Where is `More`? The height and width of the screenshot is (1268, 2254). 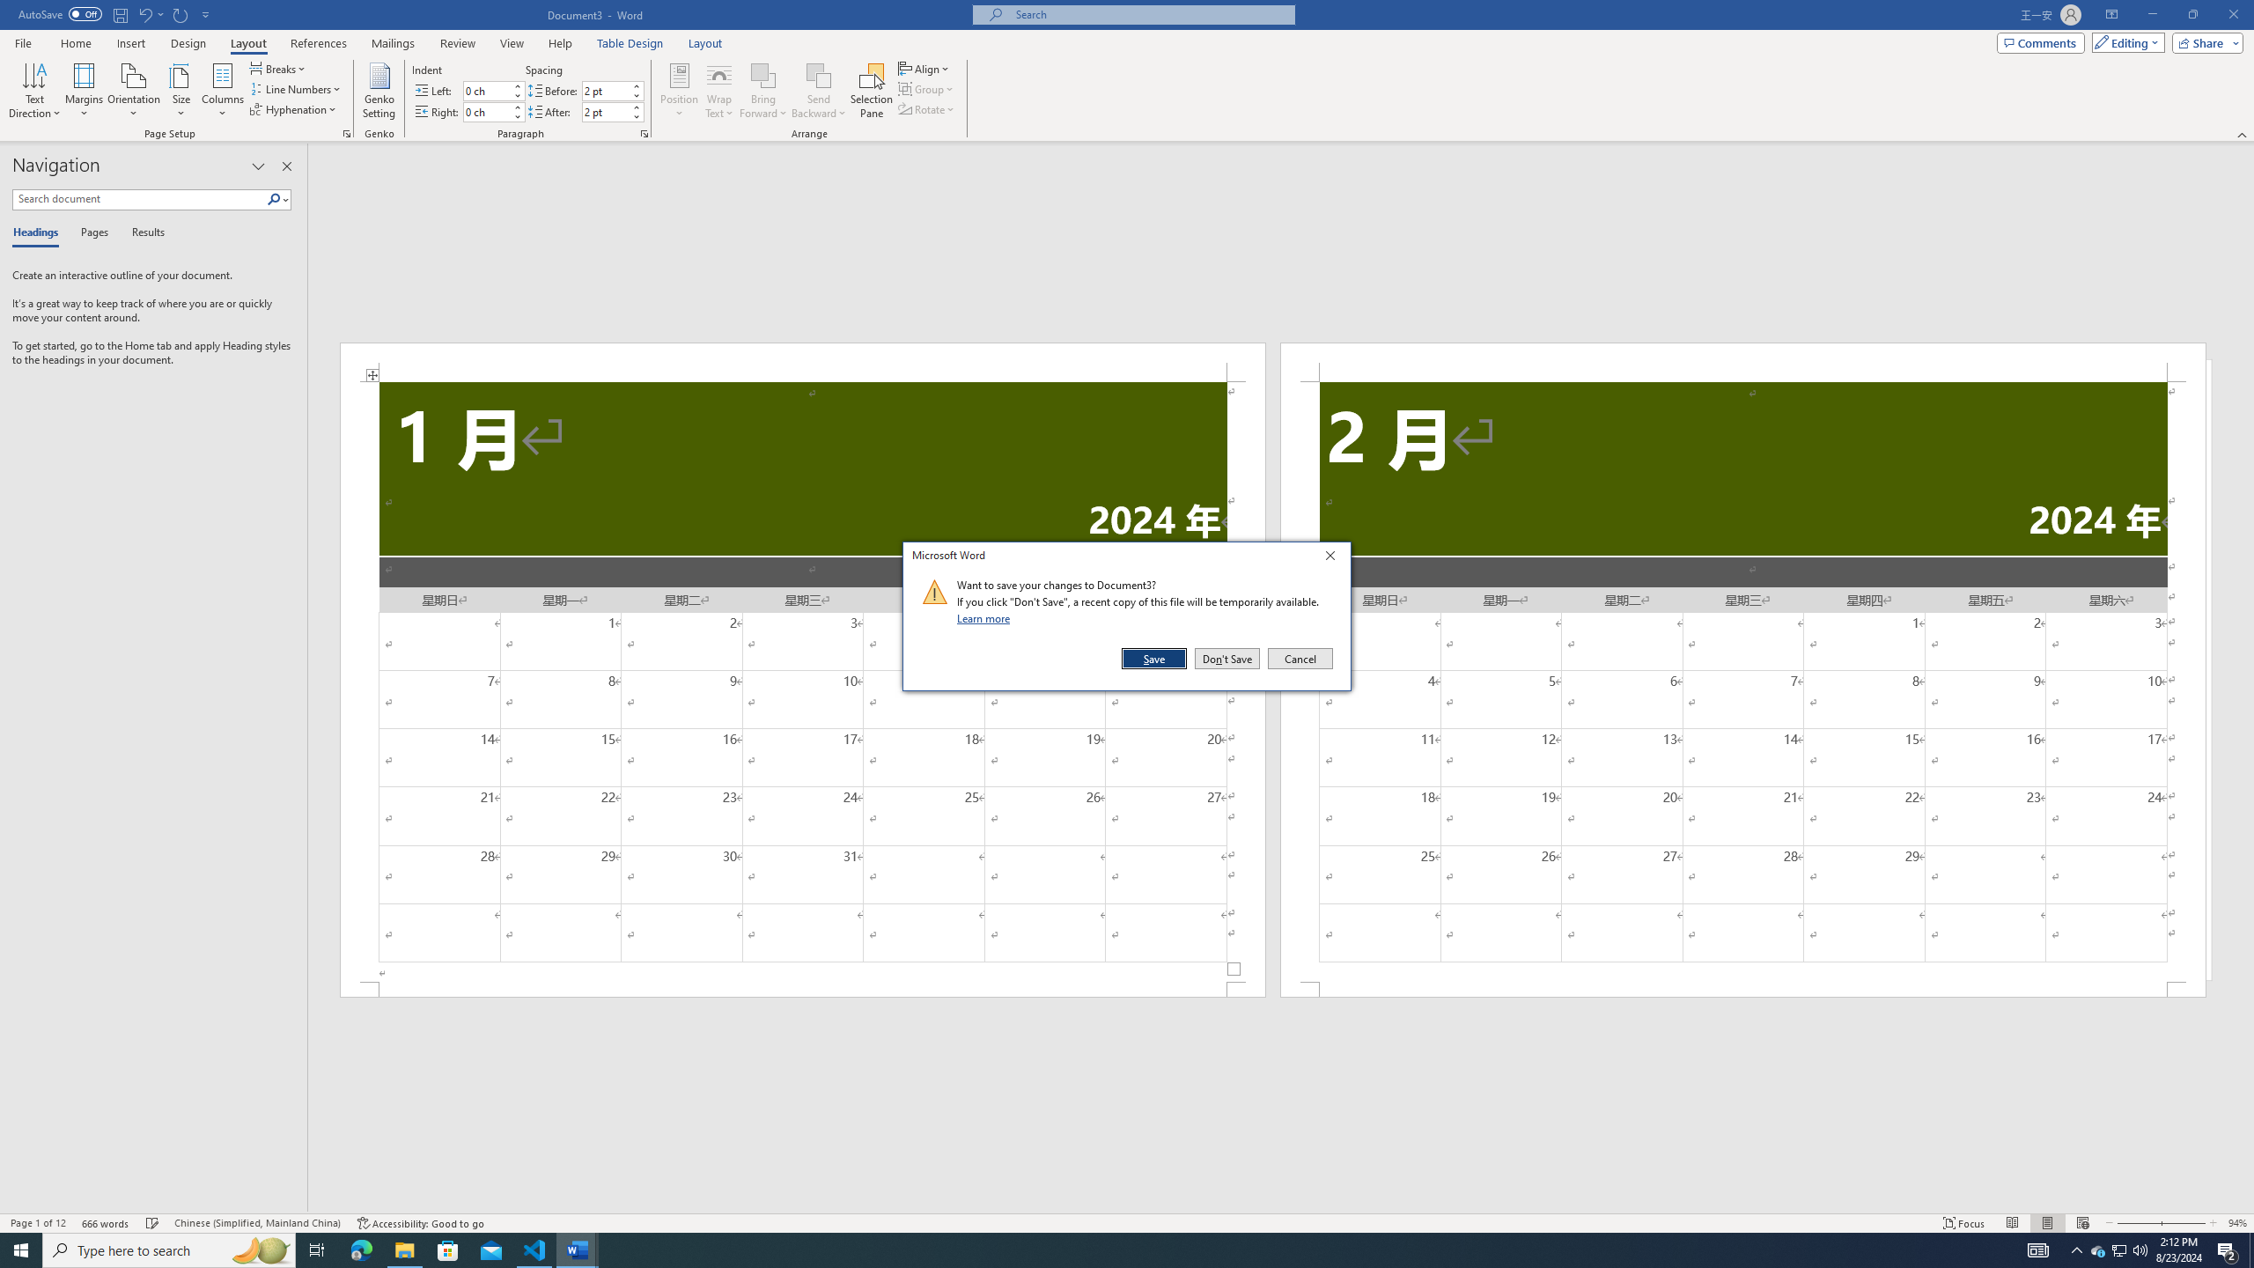
More is located at coordinates (637, 107).